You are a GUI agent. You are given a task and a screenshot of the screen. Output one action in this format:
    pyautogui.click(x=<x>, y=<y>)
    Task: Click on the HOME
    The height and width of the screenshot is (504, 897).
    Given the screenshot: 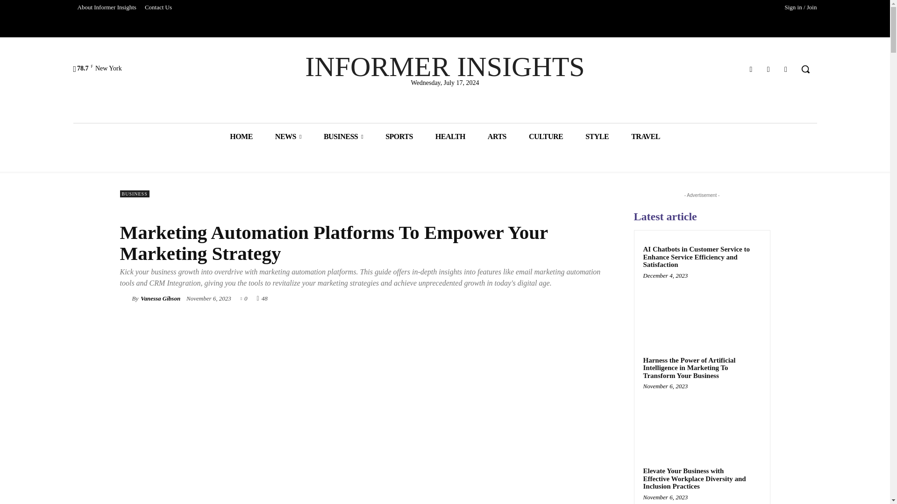 What is the action you would take?
    pyautogui.click(x=241, y=136)
    